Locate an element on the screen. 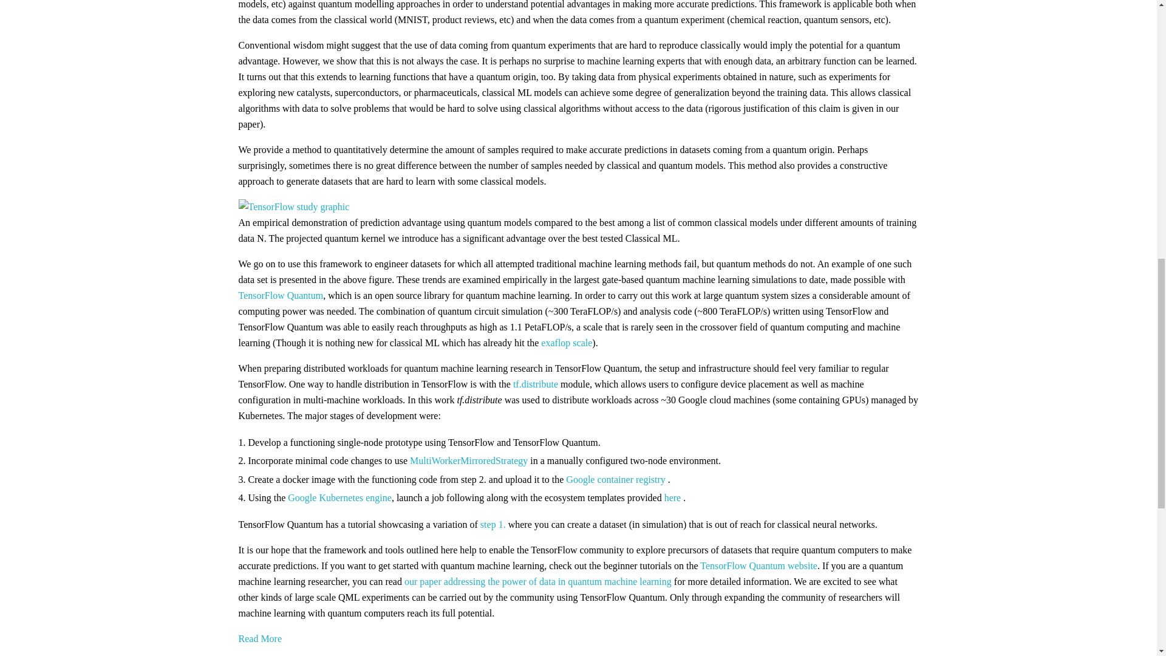  tf.distribute is located at coordinates (536, 384).